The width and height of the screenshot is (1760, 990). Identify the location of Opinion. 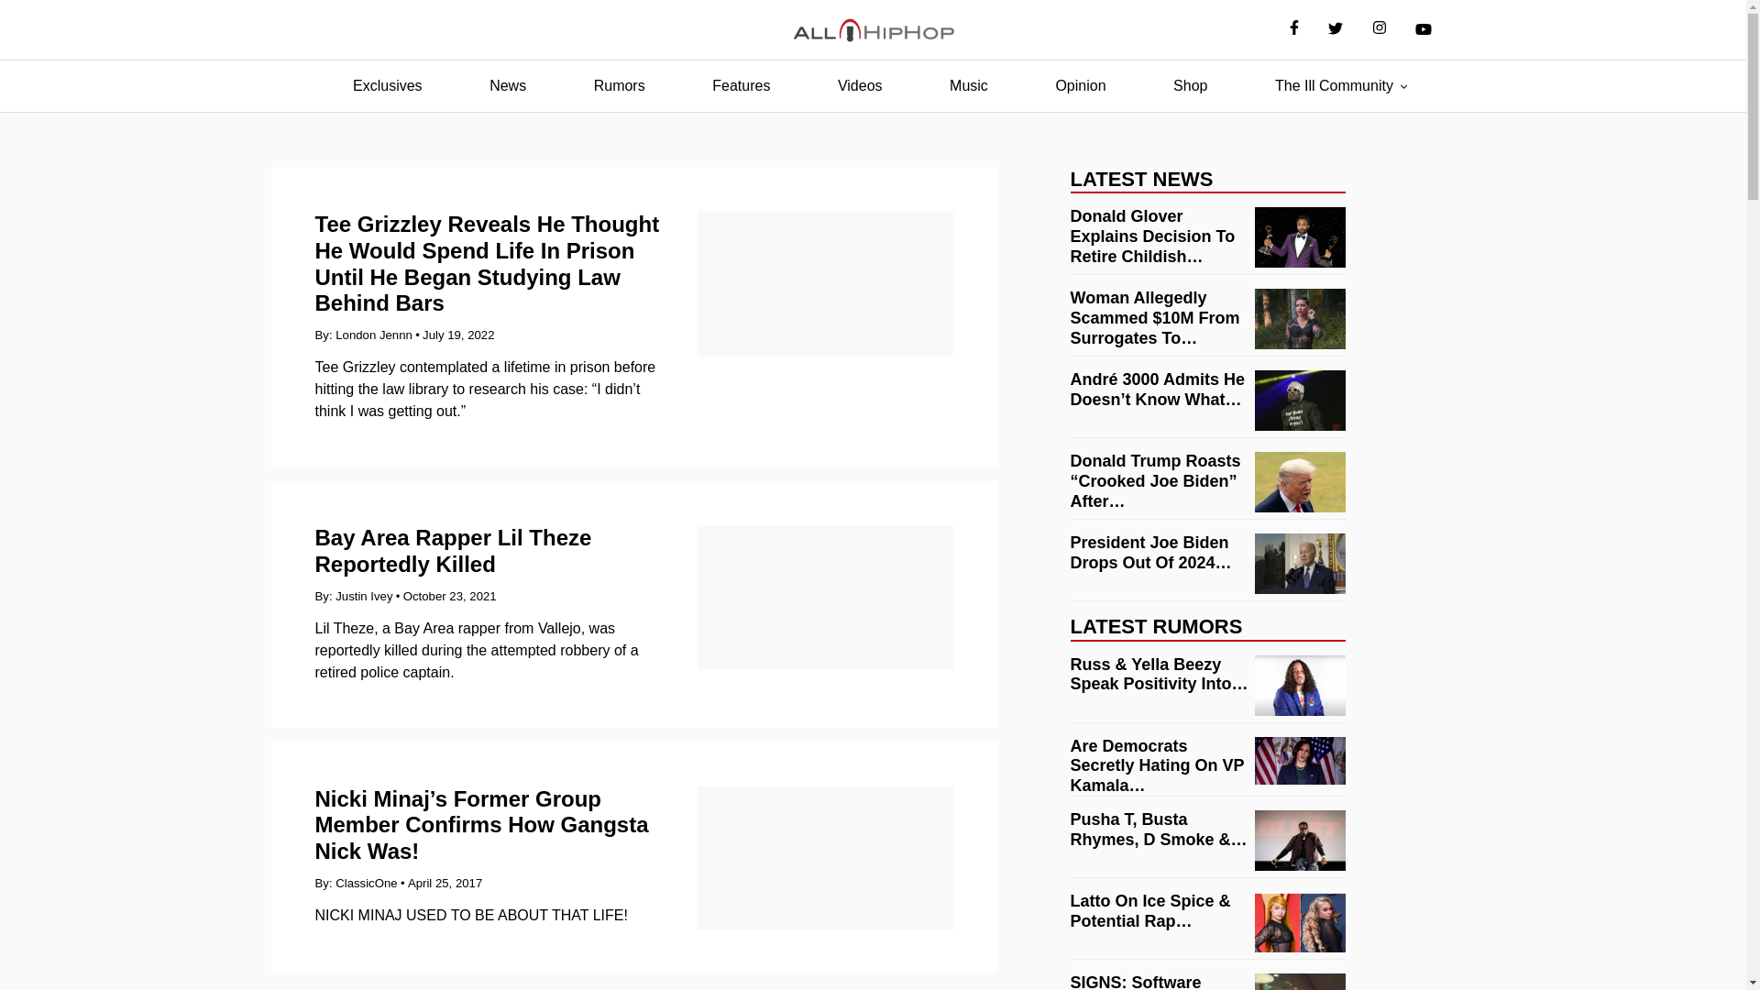
(1080, 86).